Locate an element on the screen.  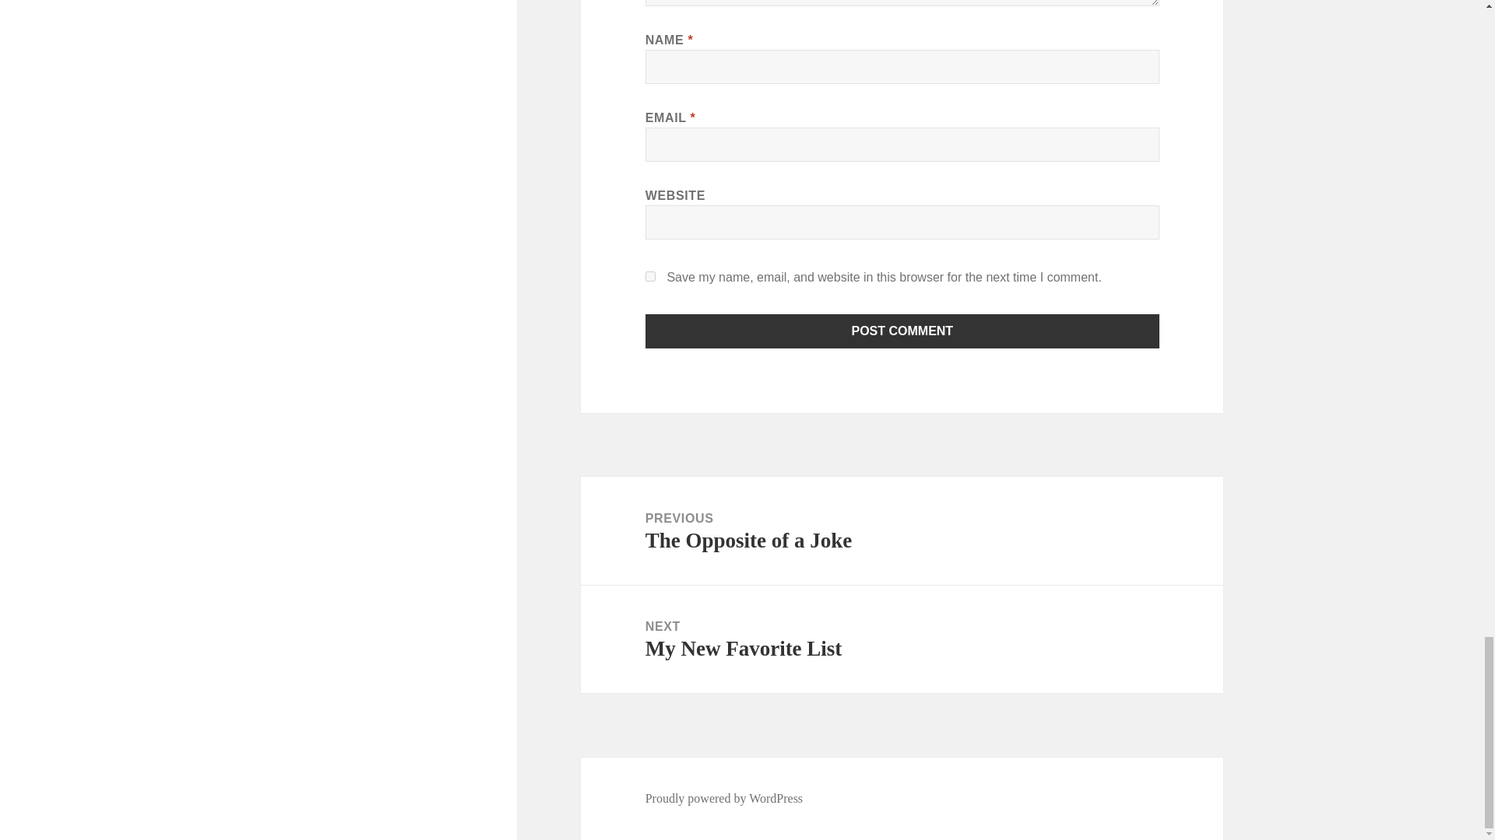
Post Comment is located at coordinates (902, 331).